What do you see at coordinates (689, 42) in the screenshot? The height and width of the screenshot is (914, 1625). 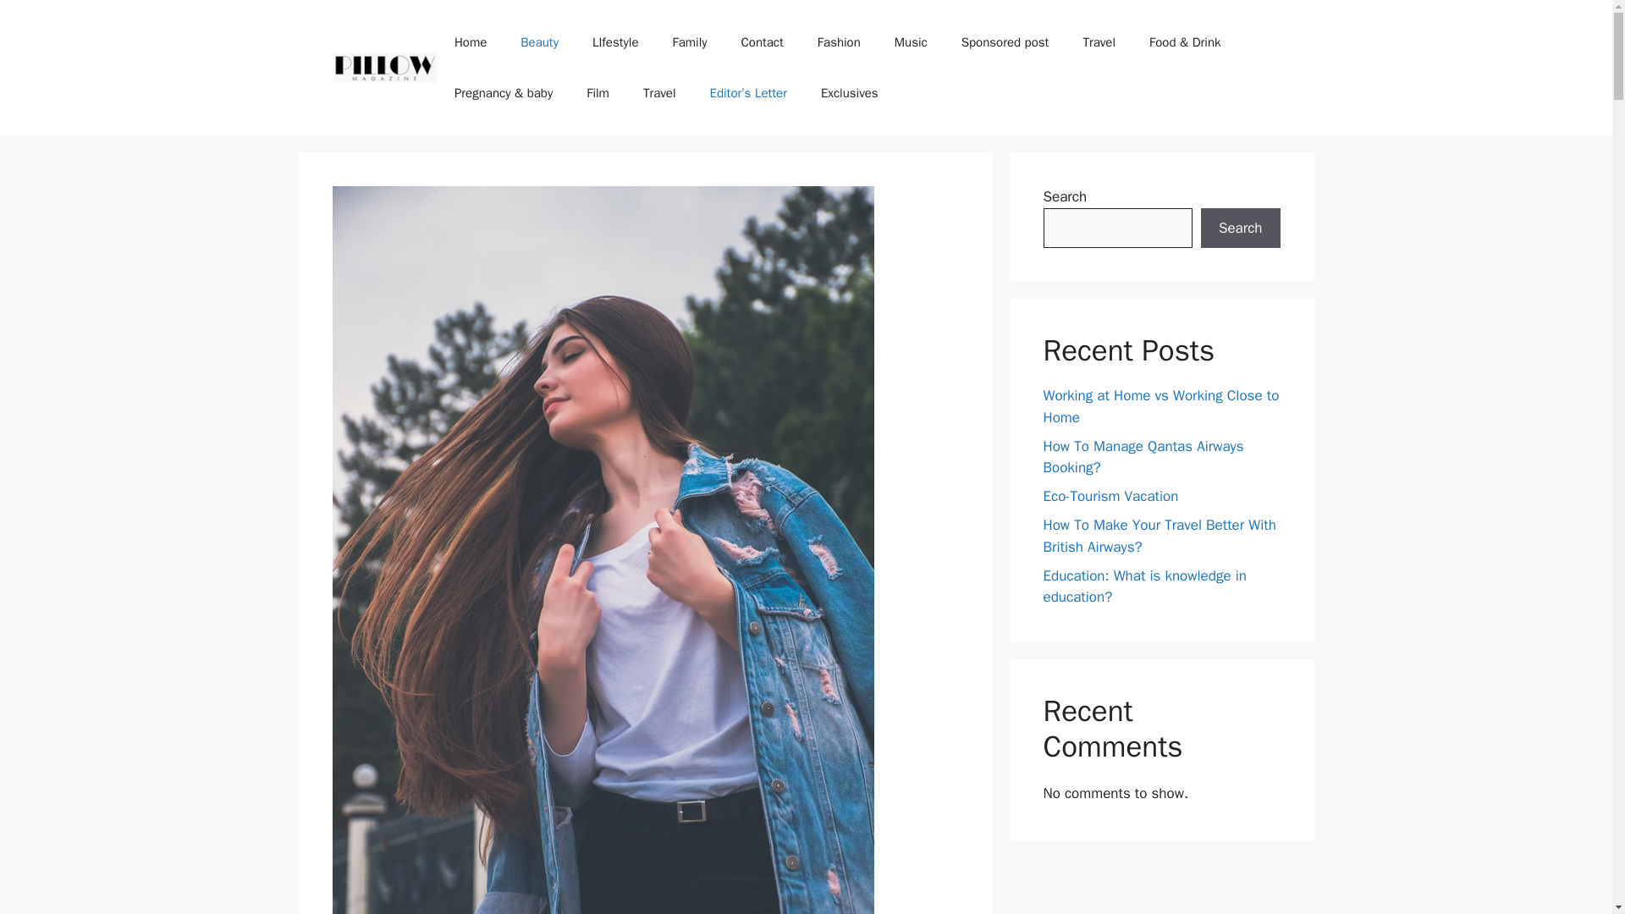 I see `Family` at bounding box center [689, 42].